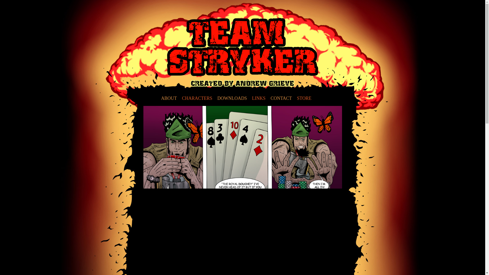  Describe the element at coordinates (304, 98) in the screenshot. I see `STORE` at that location.